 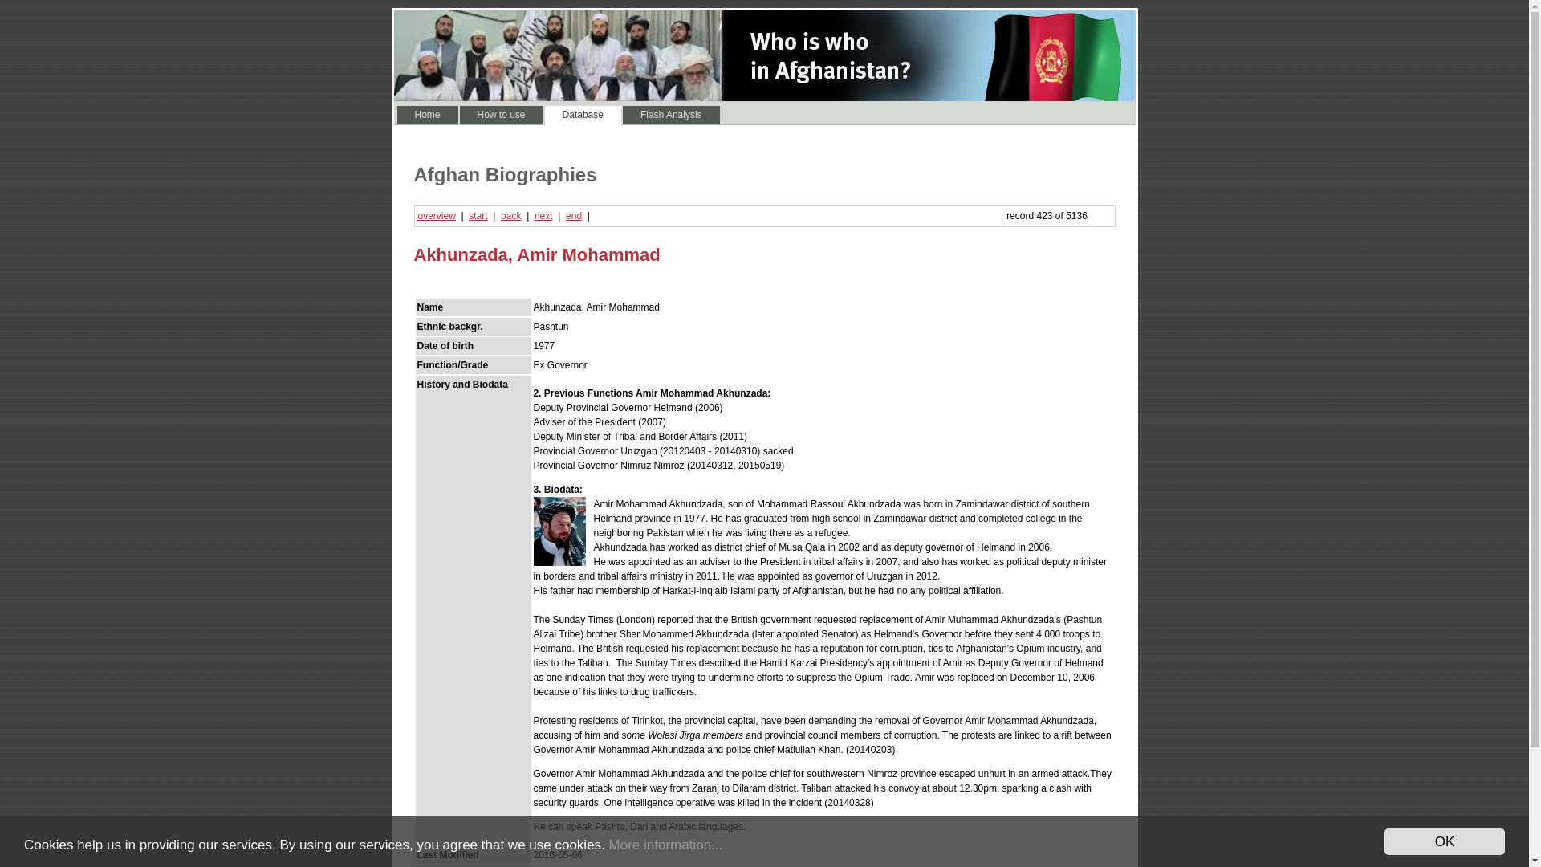 What do you see at coordinates (573, 216) in the screenshot?
I see `end` at bounding box center [573, 216].